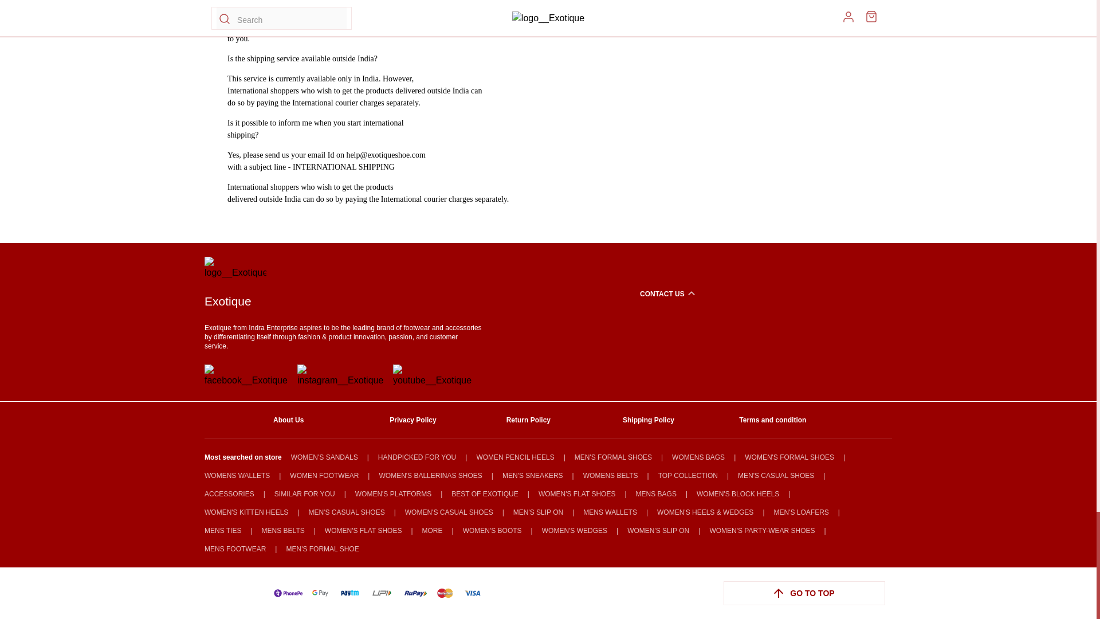 The image size is (1100, 619). I want to click on Return Policy, so click(548, 420).